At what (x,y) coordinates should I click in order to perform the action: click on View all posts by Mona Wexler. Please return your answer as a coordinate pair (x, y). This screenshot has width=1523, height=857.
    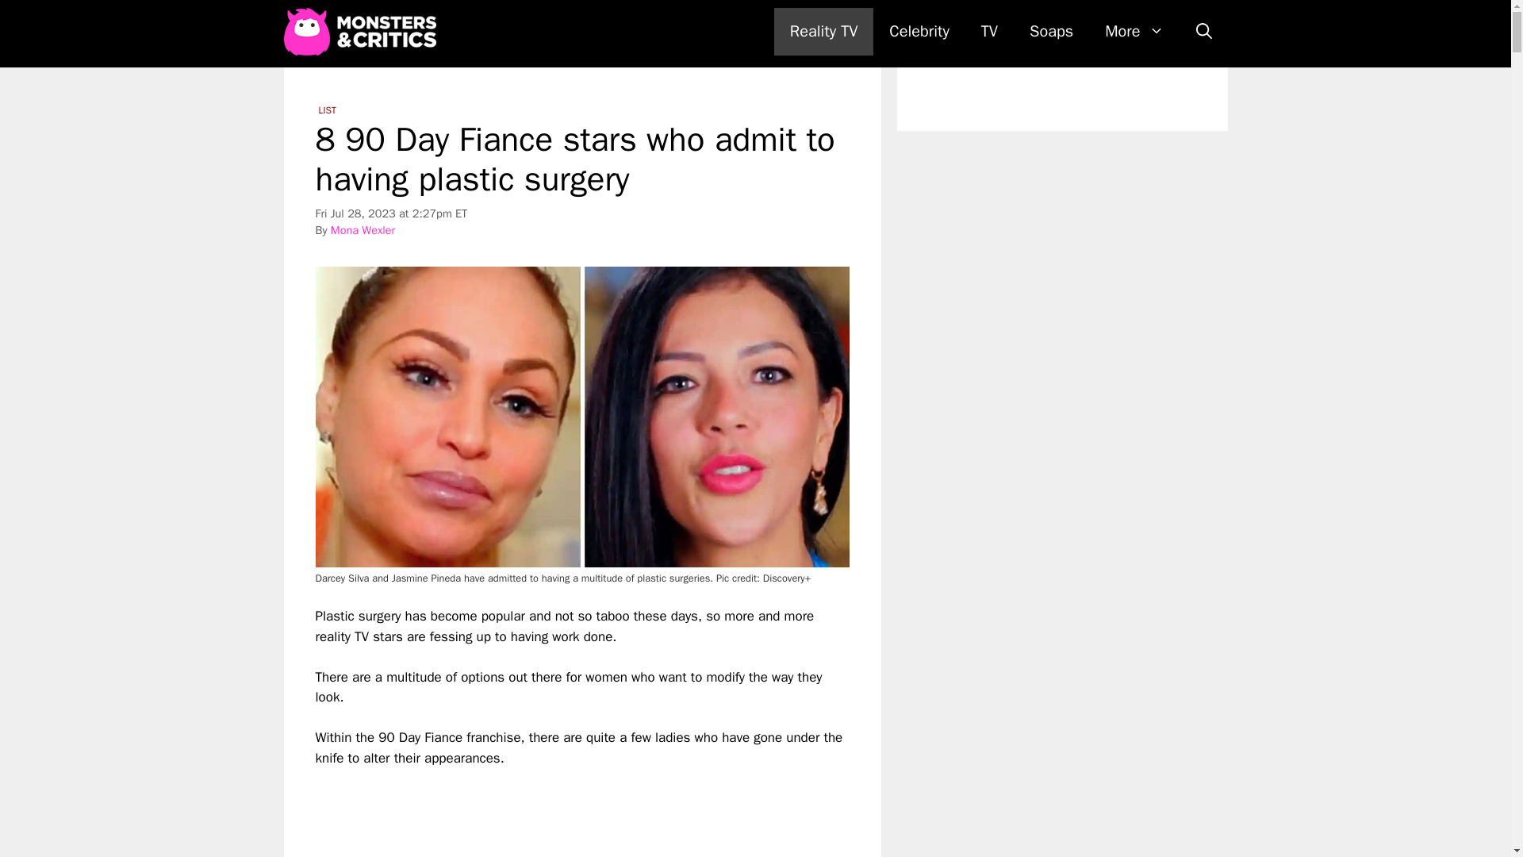
    Looking at the image, I should click on (362, 230).